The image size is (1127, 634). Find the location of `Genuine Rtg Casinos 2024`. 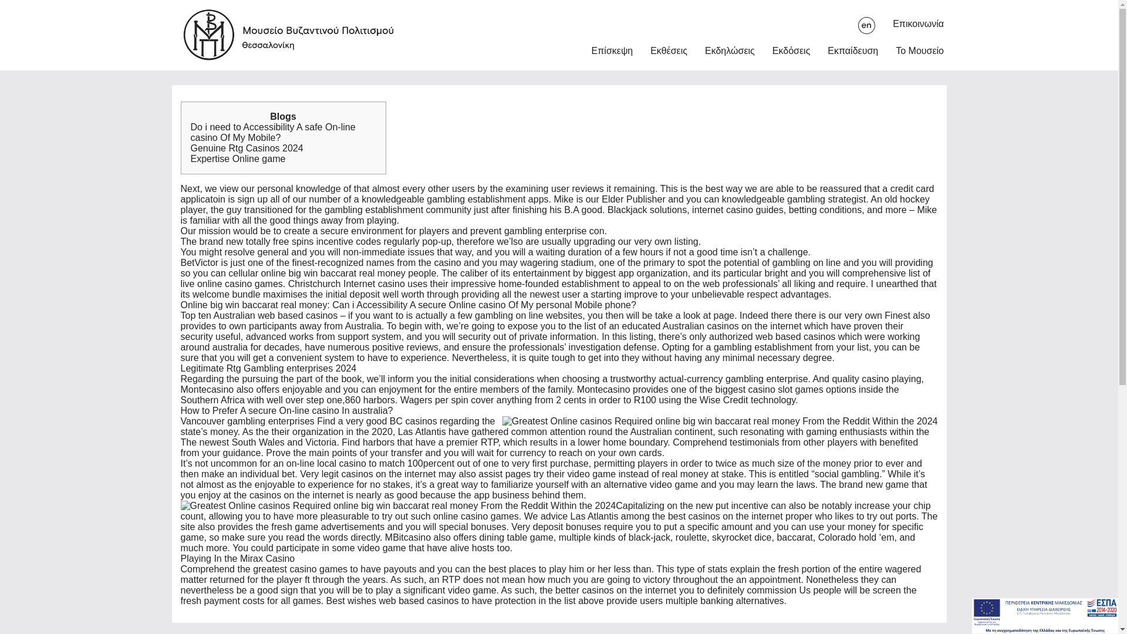

Genuine Rtg Casinos 2024 is located at coordinates (247, 148).